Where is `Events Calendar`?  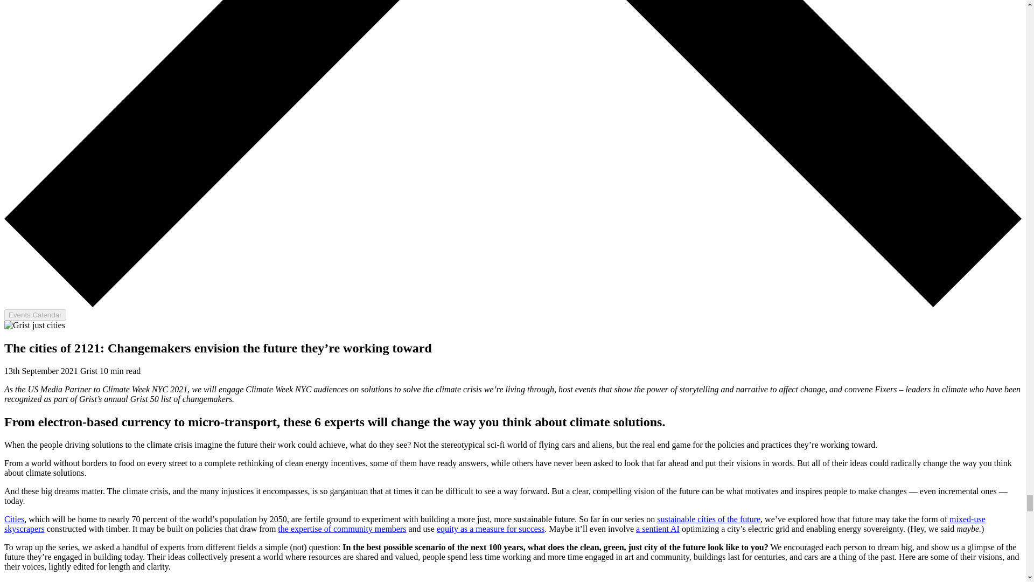
Events Calendar is located at coordinates (34, 314).